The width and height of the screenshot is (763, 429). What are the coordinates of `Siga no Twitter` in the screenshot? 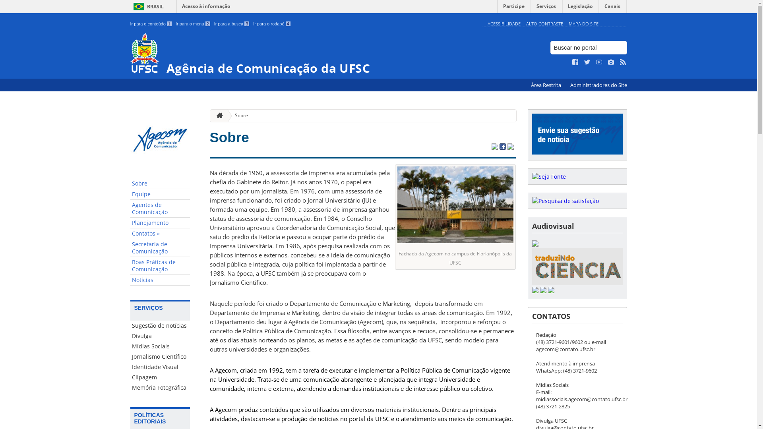 It's located at (587, 62).